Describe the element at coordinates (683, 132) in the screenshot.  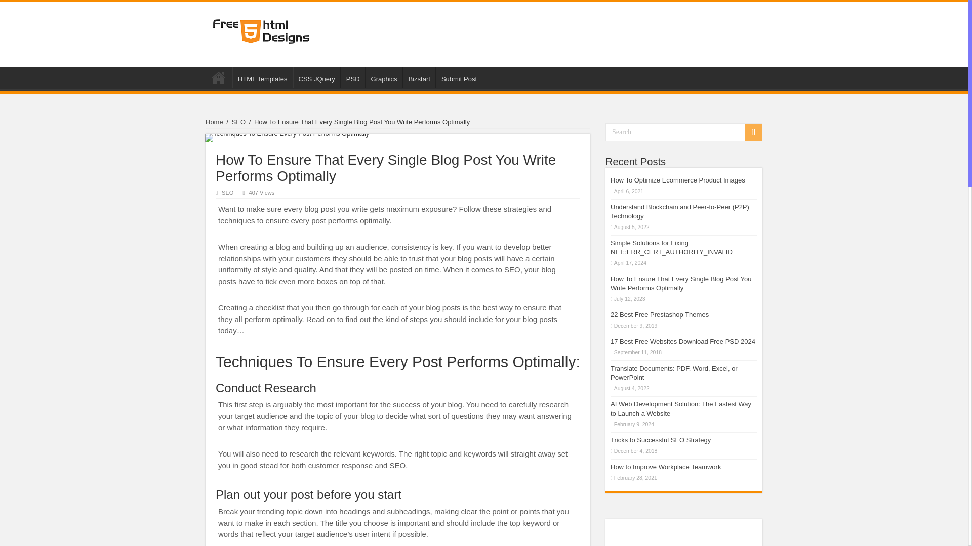
I see `Search` at that location.